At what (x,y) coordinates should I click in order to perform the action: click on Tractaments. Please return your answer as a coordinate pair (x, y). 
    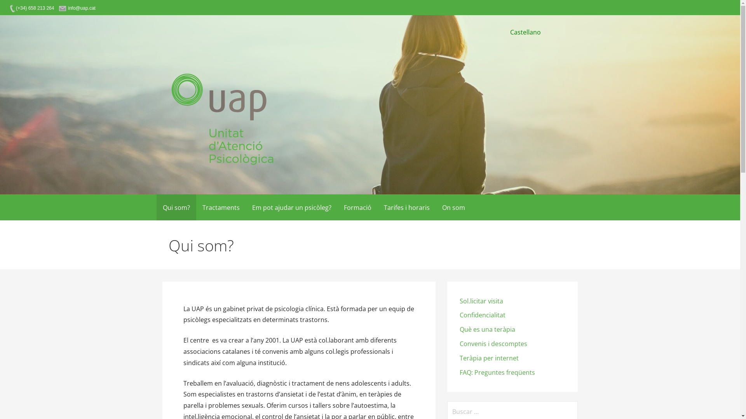
    Looking at the image, I should click on (221, 207).